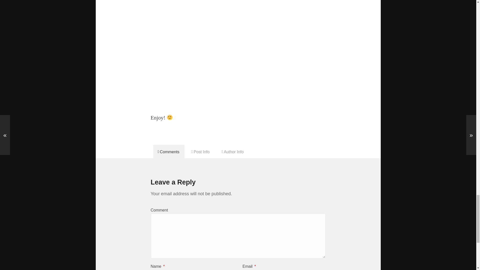  What do you see at coordinates (232, 151) in the screenshot?
I see `Author Info` at bounding box center [232, 151].